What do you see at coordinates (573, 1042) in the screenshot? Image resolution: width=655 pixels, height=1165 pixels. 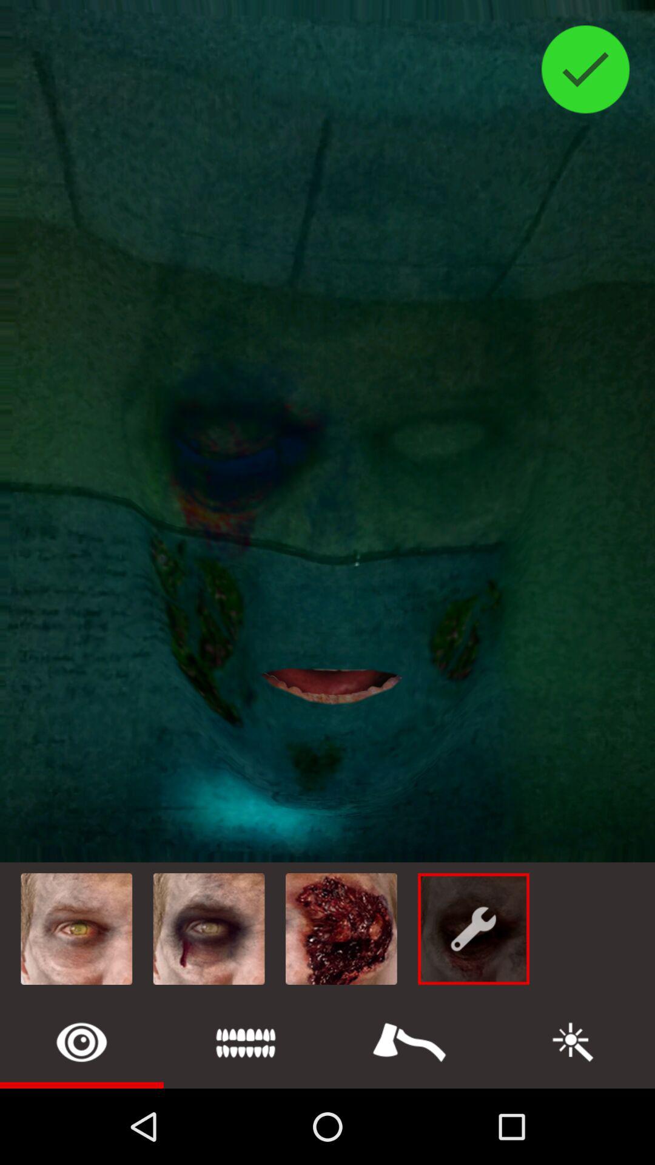 I see `edit tool` at bounding box center [573, 1042].